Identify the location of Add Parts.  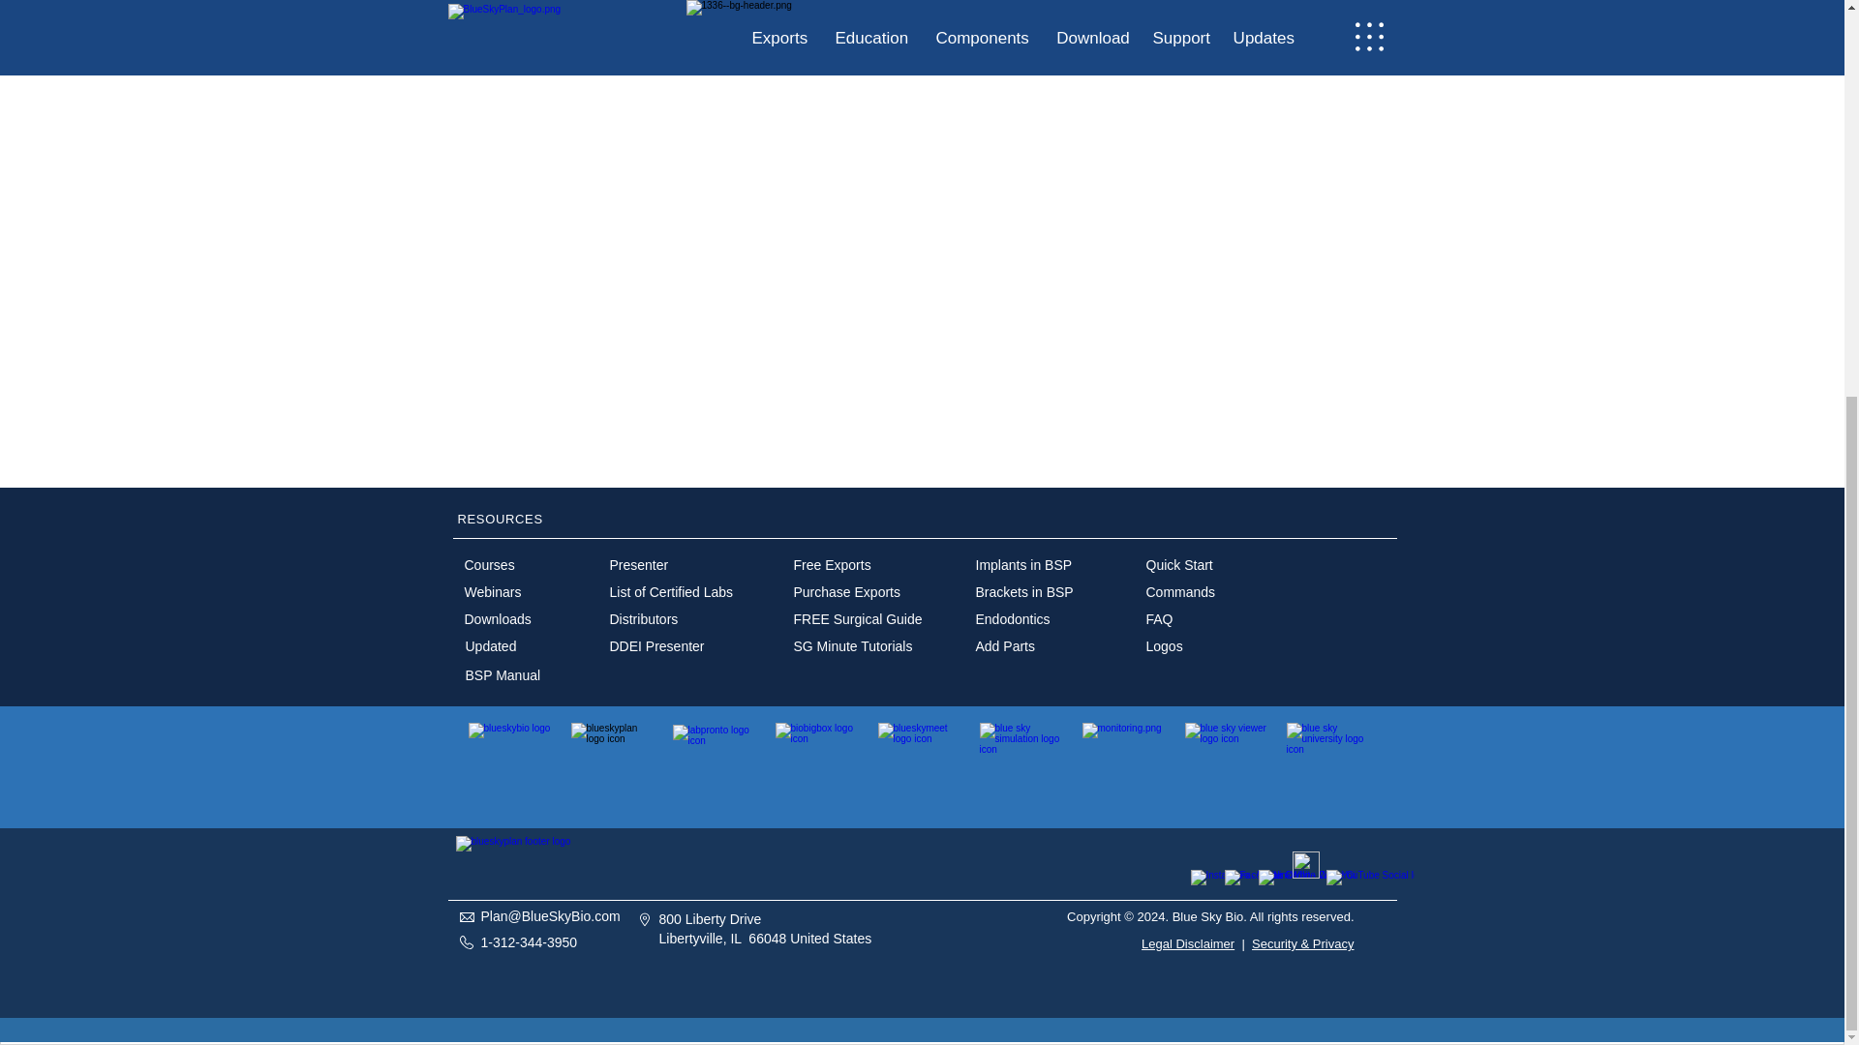
(1005, 646).